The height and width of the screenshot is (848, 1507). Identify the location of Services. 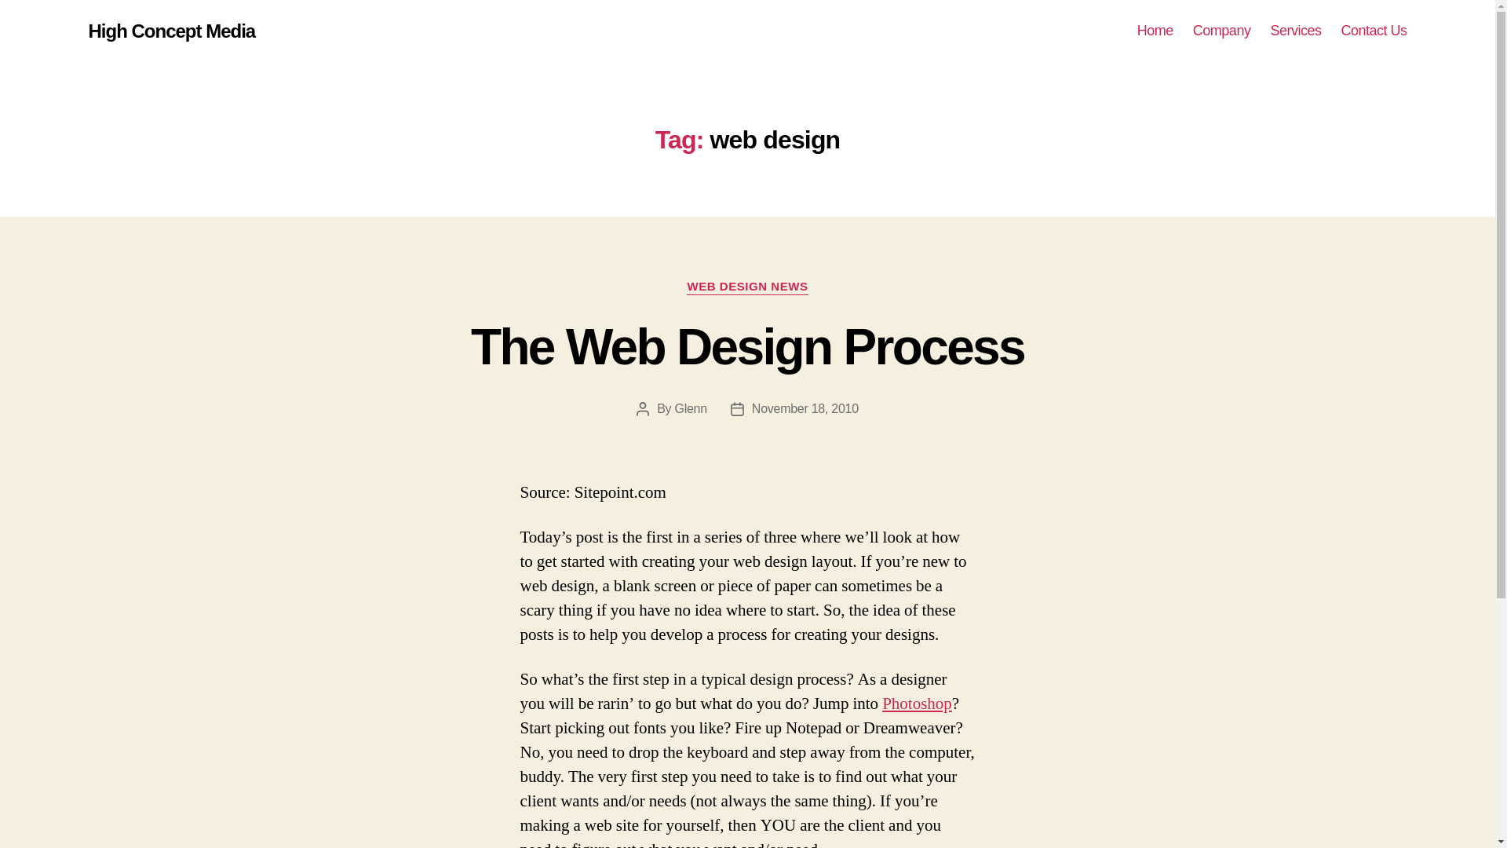
(1295, 31).